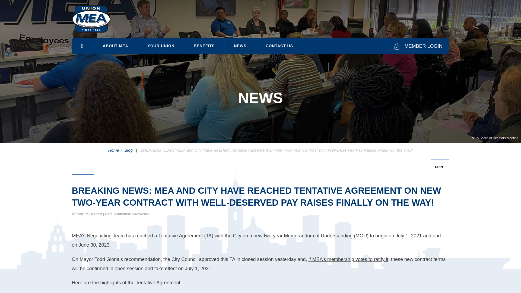 The image size is (521, 293). What do you see at coordinates (116, 46) in the screenshot?
I see `ABOUT MEA` at bounding box center [116, 46].